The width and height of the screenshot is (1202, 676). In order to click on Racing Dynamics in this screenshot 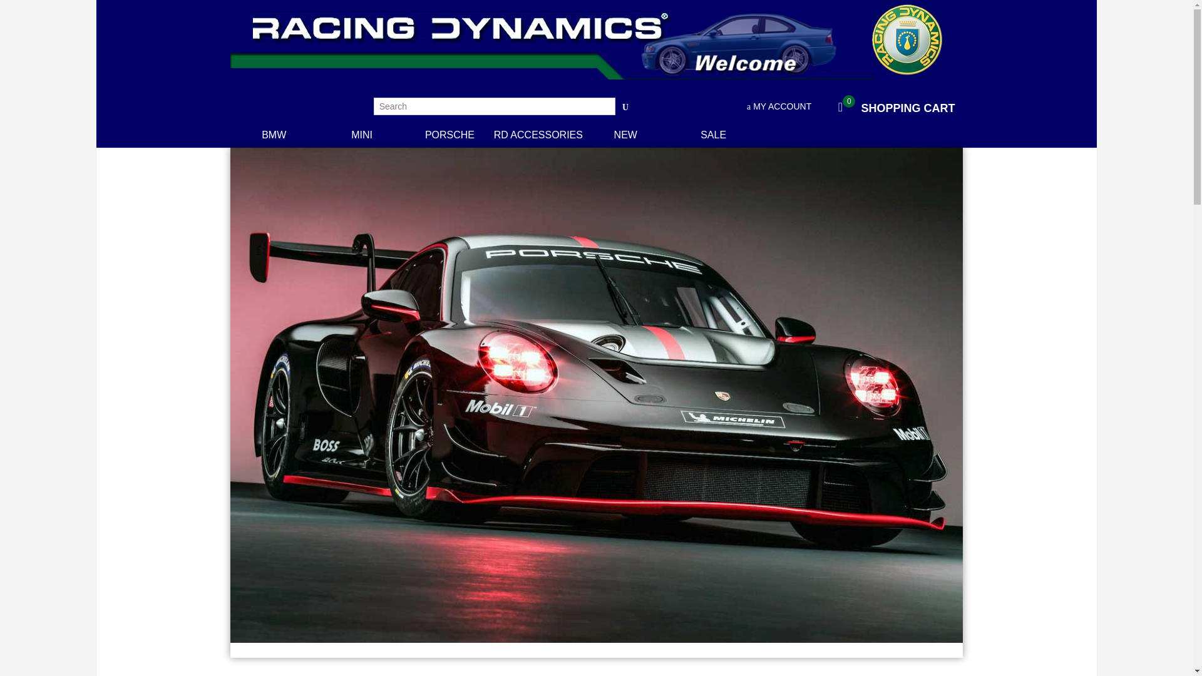, I will do `click(352, 84)`.